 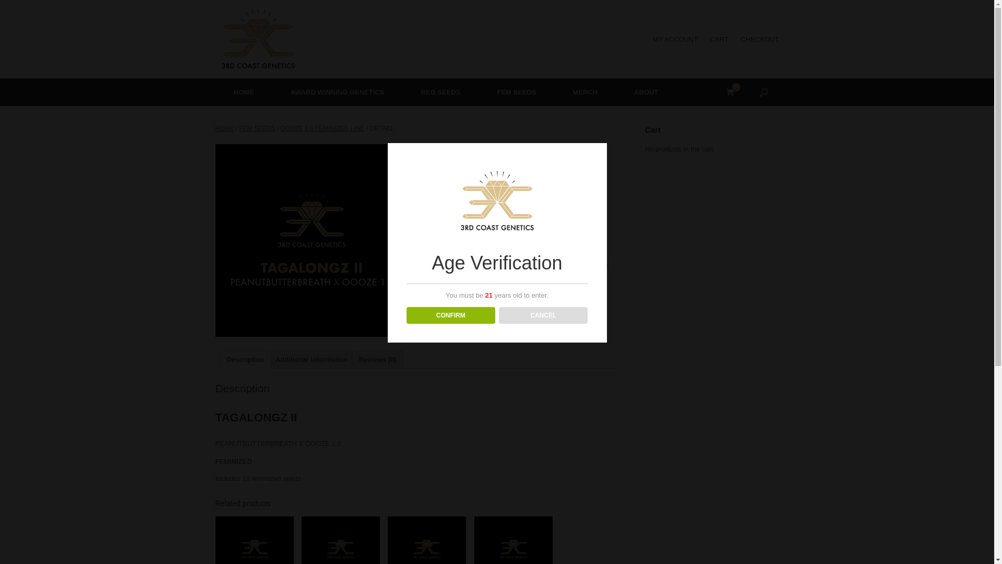 I want to click on OOOZE 1.0 FEMINIZED LINE, so click(x=549, y=265).